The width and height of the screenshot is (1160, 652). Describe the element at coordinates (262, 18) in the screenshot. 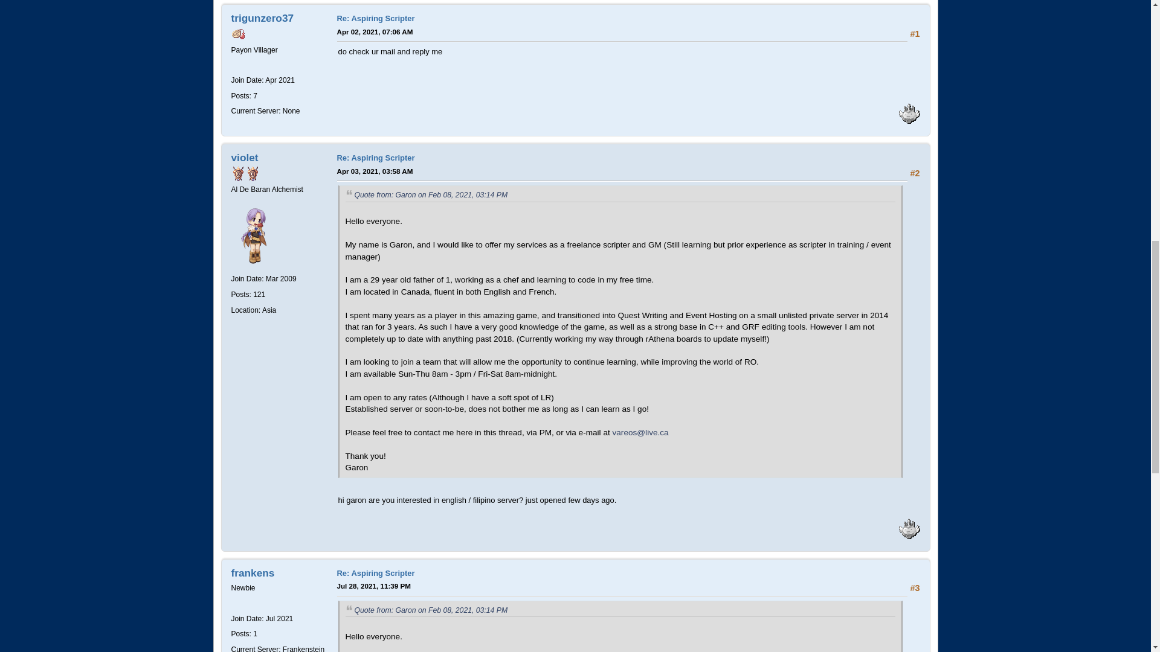

I see `trigunzero37` at that location.